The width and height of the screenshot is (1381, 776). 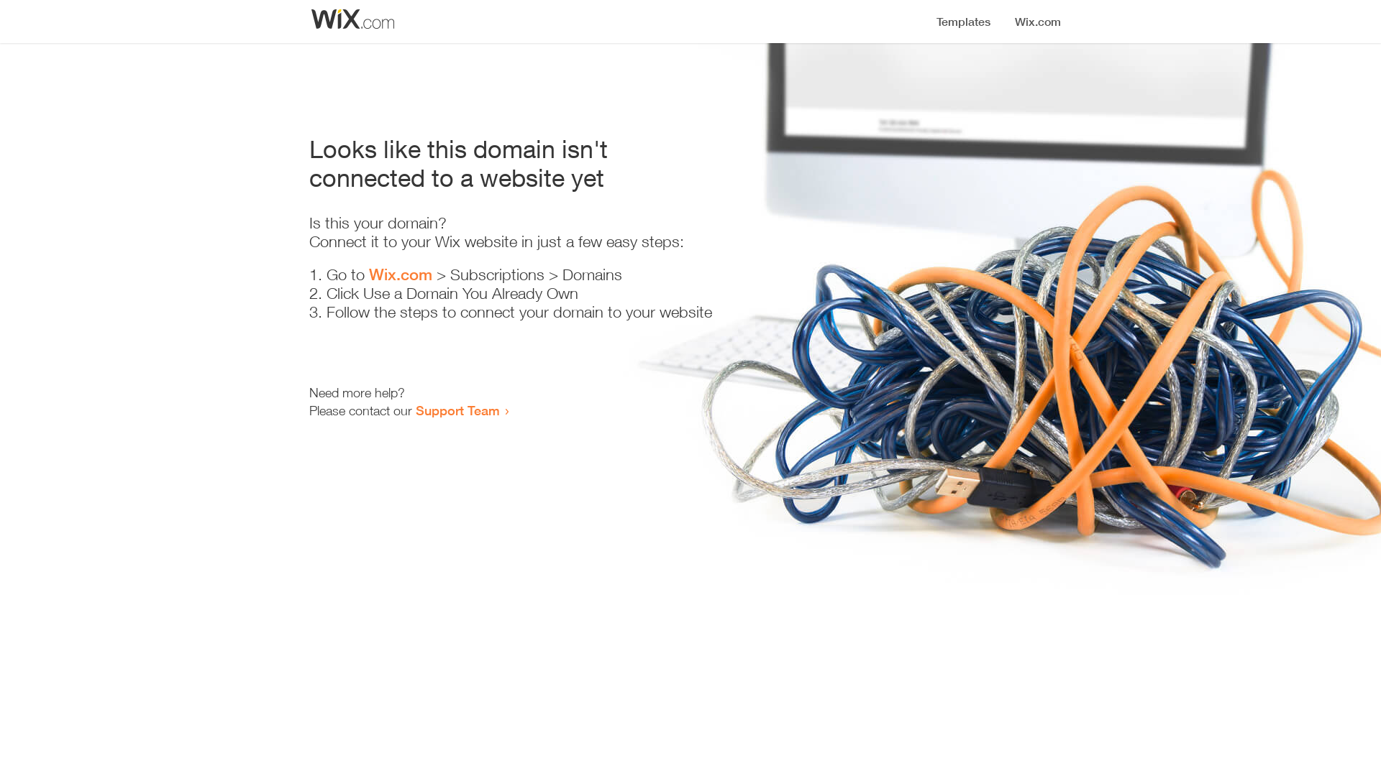 I want to click on Wix.com, so click(x=401, y=274).